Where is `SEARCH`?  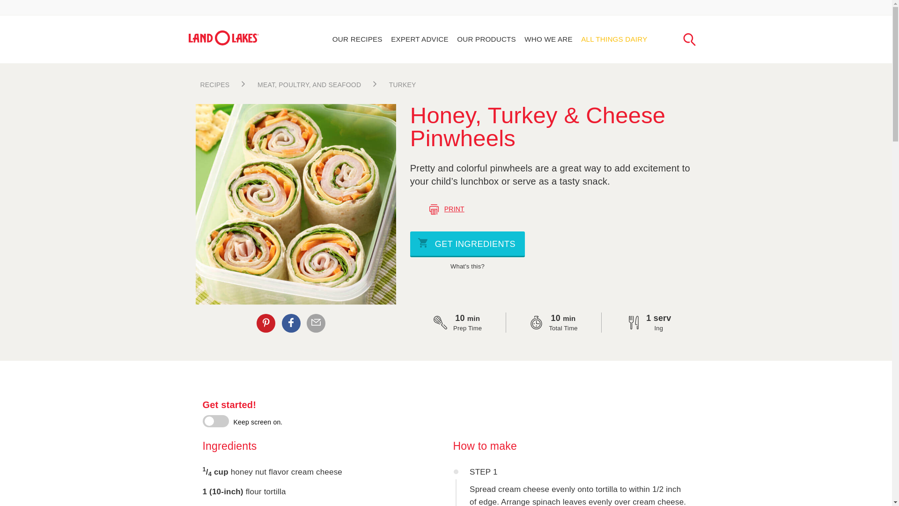 SEARCH is located at coordinates (690, 38).